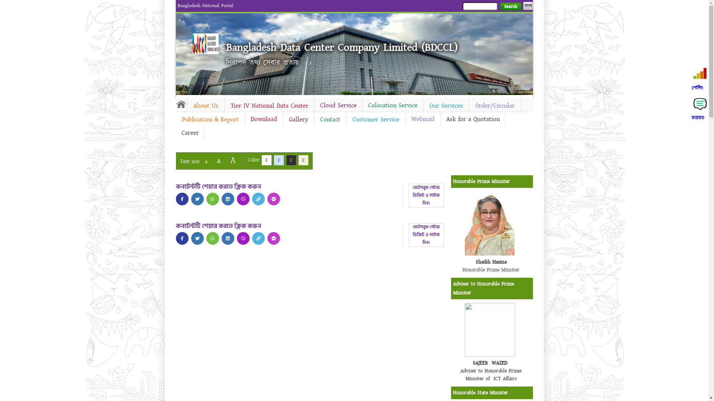  Describe the element at coordinates (422, 119) in the screenshot. I see `Webmail` at that location.